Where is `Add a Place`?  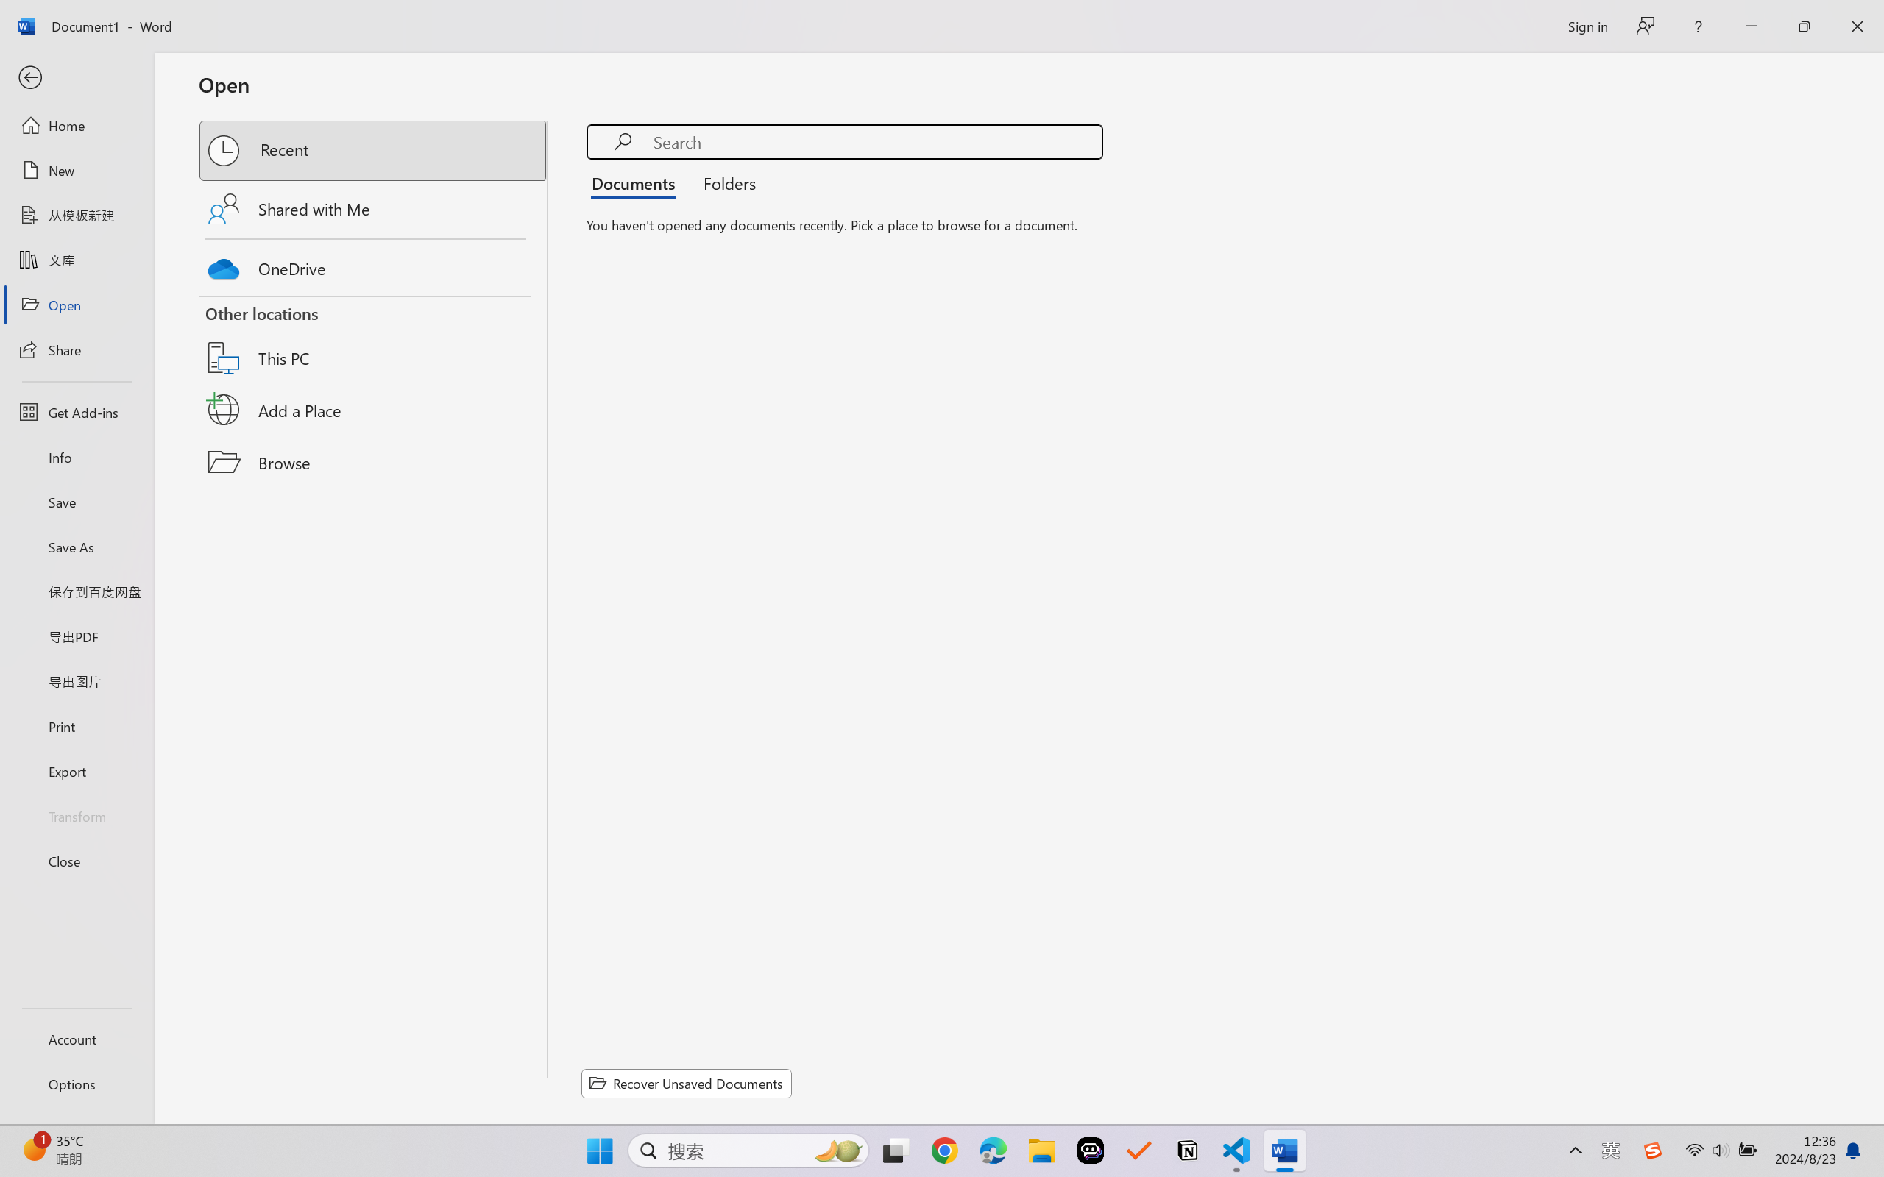
Add a Place is located at coordinates (374, 410).